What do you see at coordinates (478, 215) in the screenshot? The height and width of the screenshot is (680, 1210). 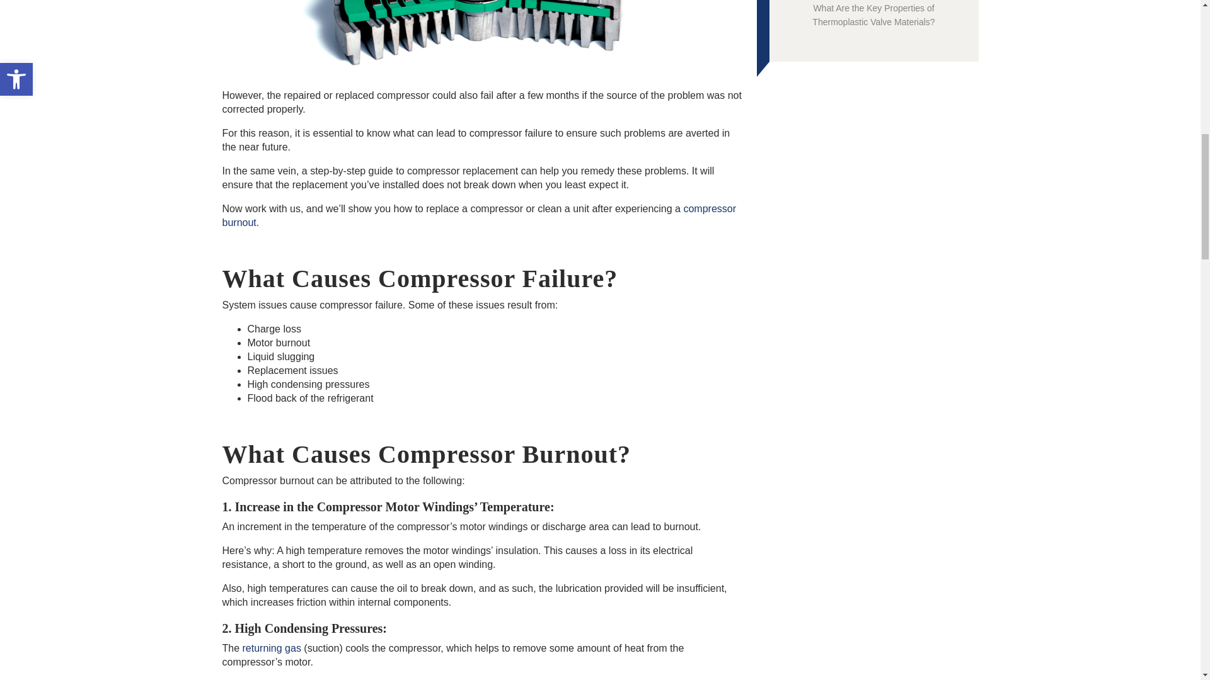 I see `compressor burnout` at bounding box center [478, 215].